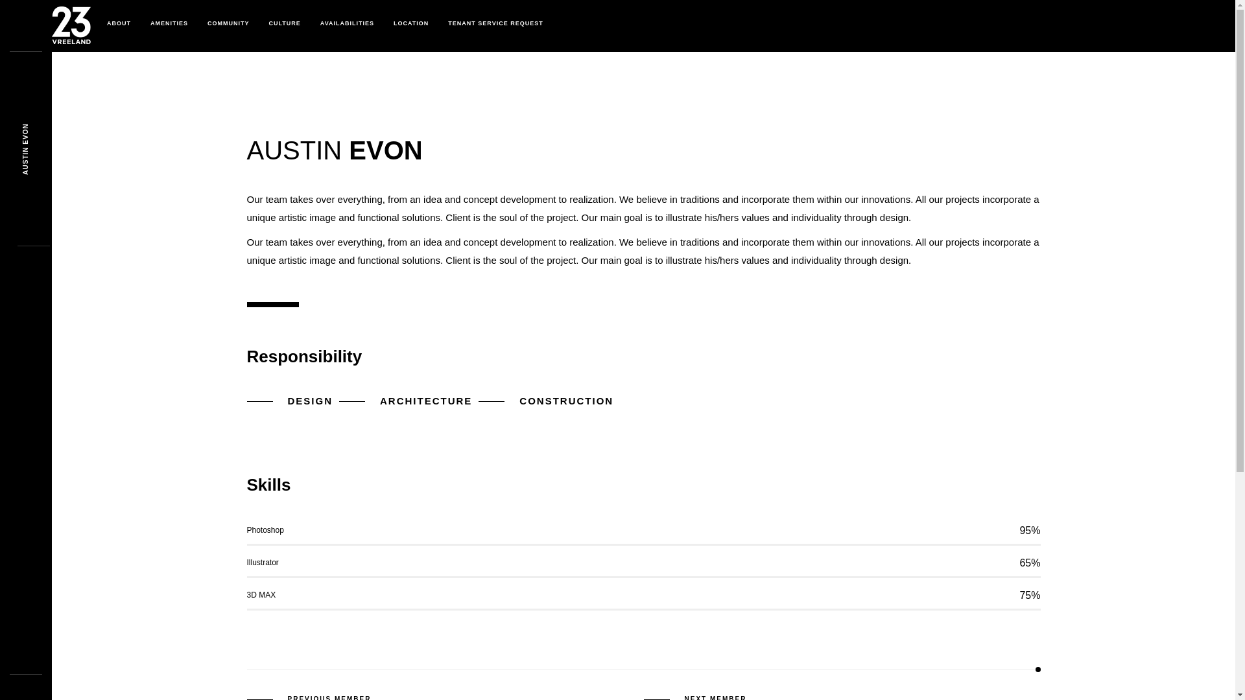 The height and width of the screenshot is (700, 1245). Describe the element at coordinates (169, 23) in the screenshot. I see `AMENITIES` at that location.